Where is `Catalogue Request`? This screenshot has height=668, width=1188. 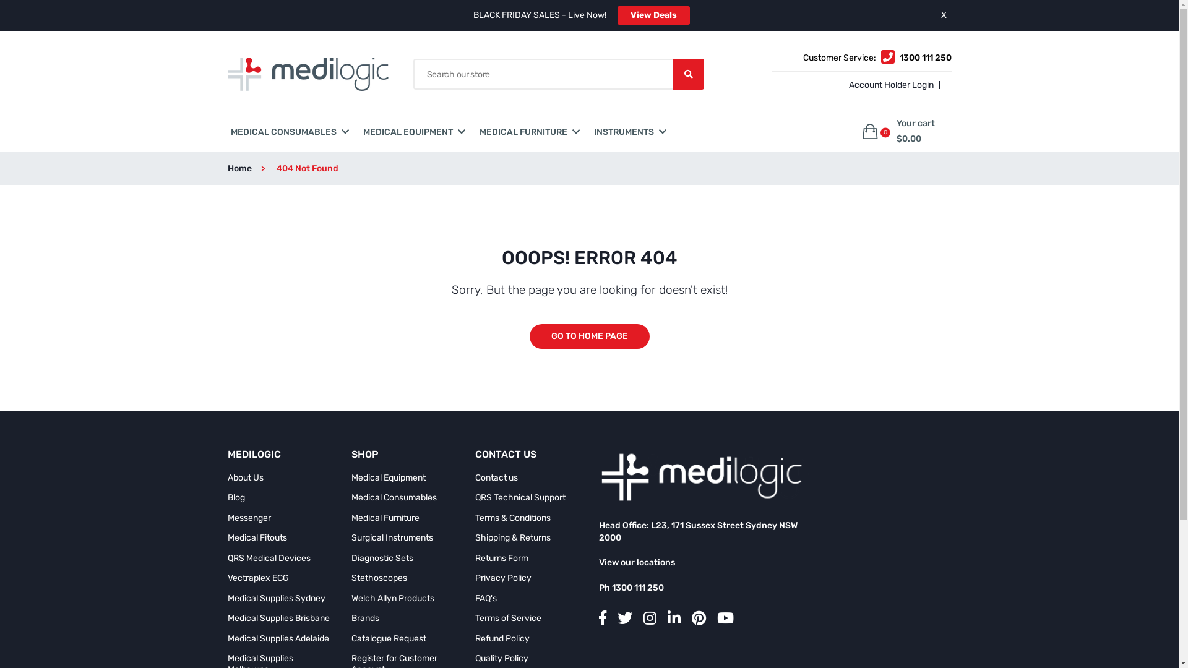
Catalogue Request is located at coordinates (389, 639).